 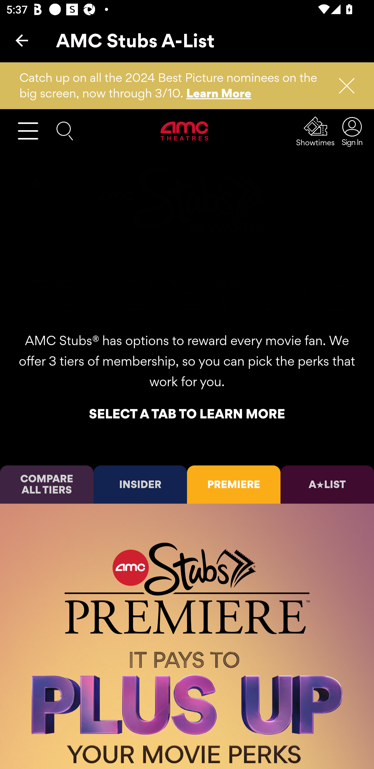 What do you see at coordinates (47, 484) in the screenshot?
I see `COMPARE ALL TIERS COMPARE ALL TIERS` at bounding box center [47, 484].